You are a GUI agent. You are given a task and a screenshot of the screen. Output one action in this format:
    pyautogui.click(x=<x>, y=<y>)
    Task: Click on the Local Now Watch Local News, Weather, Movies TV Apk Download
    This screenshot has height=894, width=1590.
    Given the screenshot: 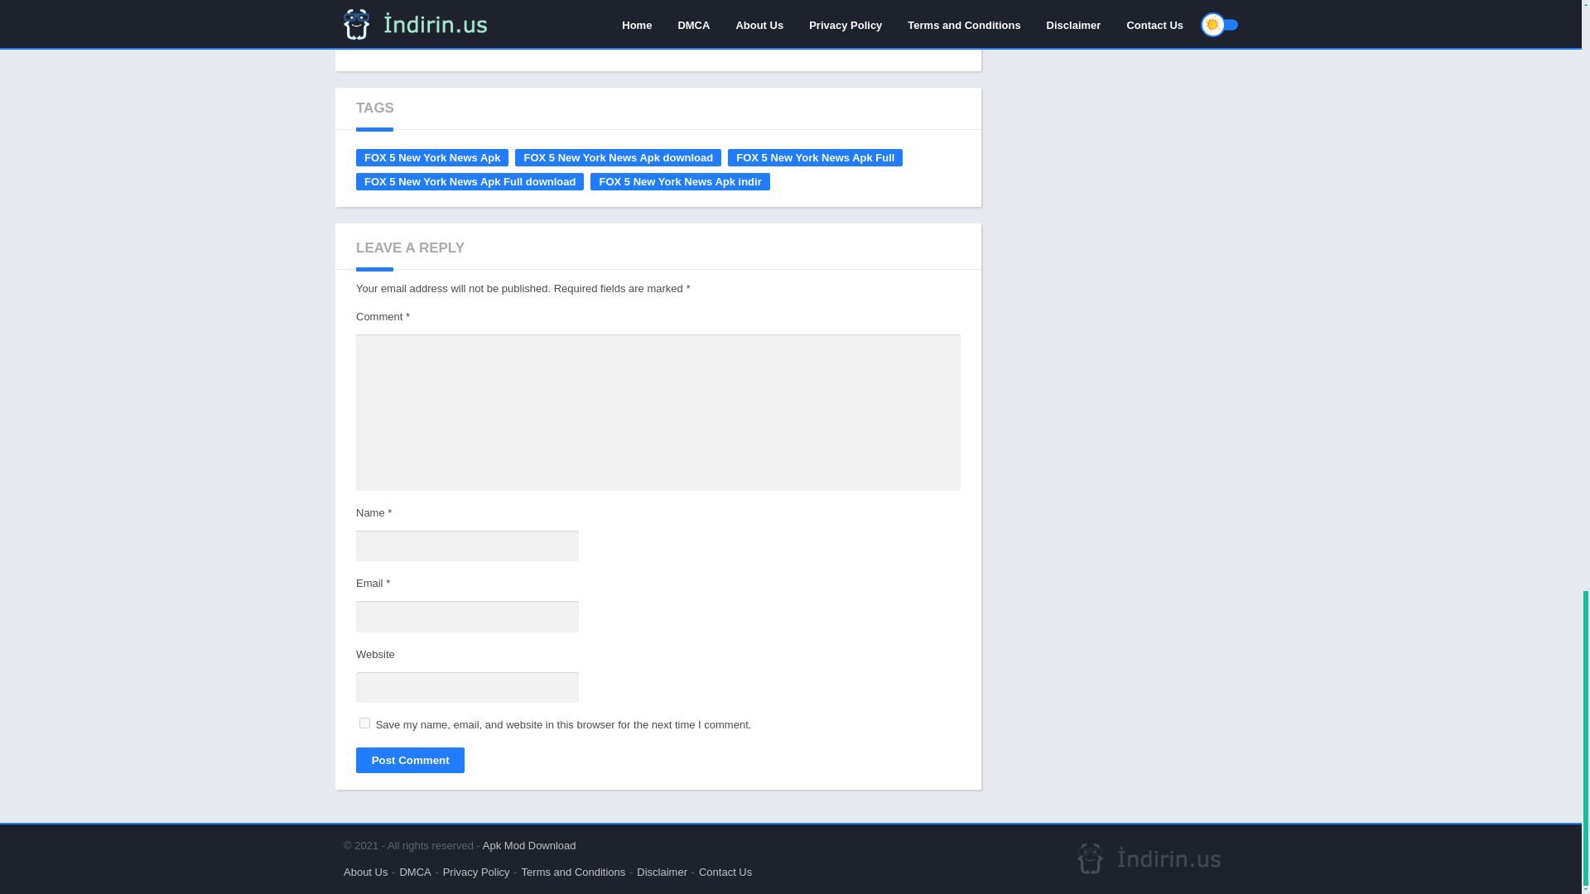 What is the action you would take?
    pyautogui.click(x=410, y=30)
    